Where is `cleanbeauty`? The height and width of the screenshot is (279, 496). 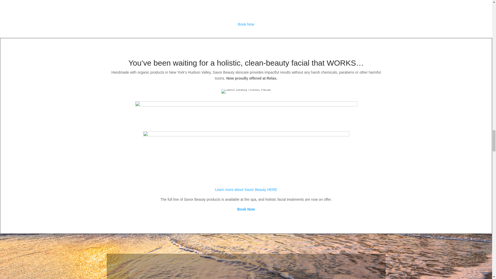 cleanbeauty is located at coordinates (246, 152).